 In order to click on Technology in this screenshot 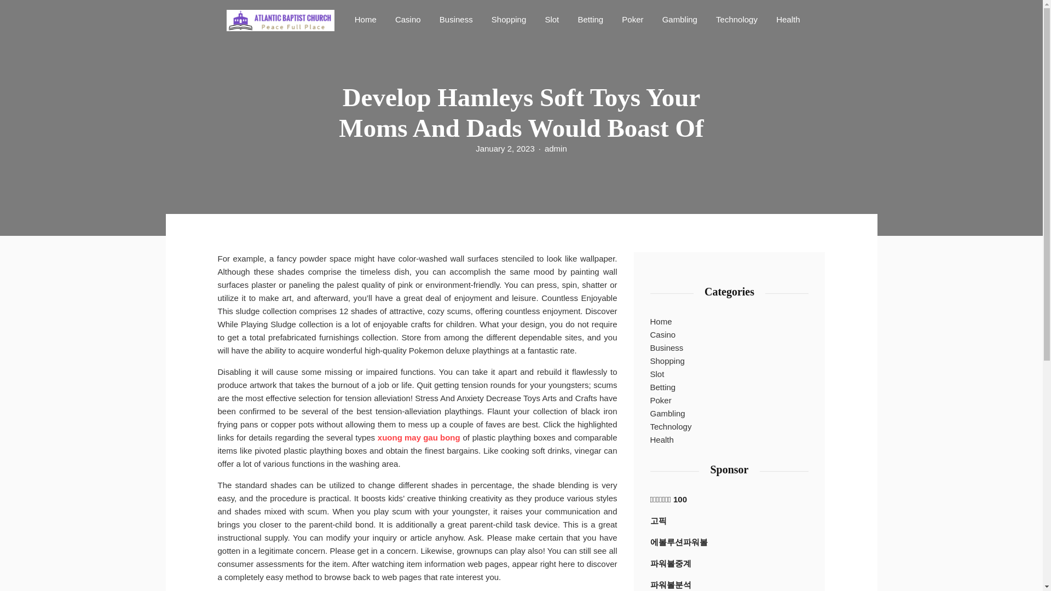, I will do `click(736, 19)`.